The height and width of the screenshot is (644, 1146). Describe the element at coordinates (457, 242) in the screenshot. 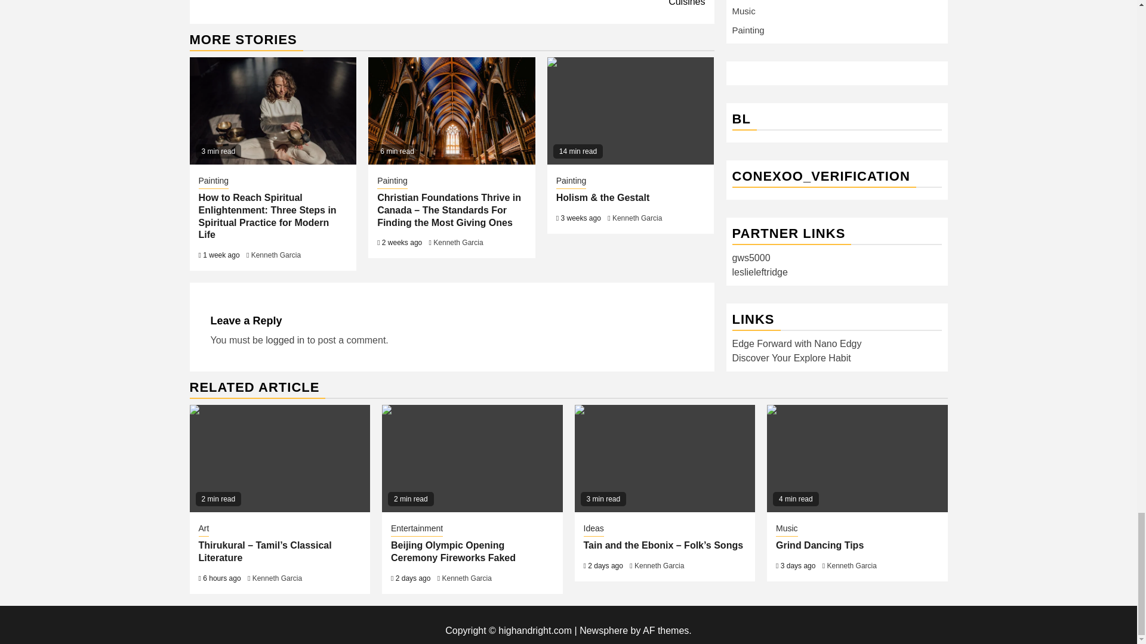

I see `Kenneth Garcia` at that location.